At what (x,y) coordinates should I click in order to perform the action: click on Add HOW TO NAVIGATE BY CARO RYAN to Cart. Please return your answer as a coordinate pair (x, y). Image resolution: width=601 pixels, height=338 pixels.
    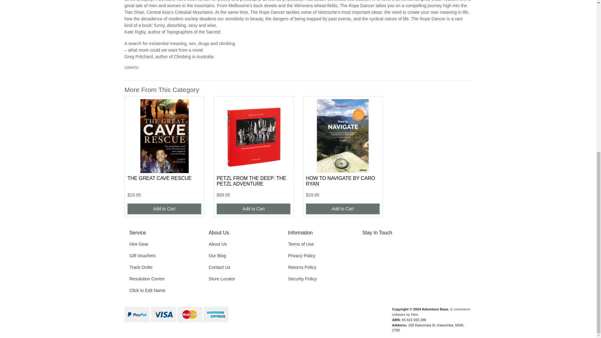
    Looking at the image, I should click on (342, 209).